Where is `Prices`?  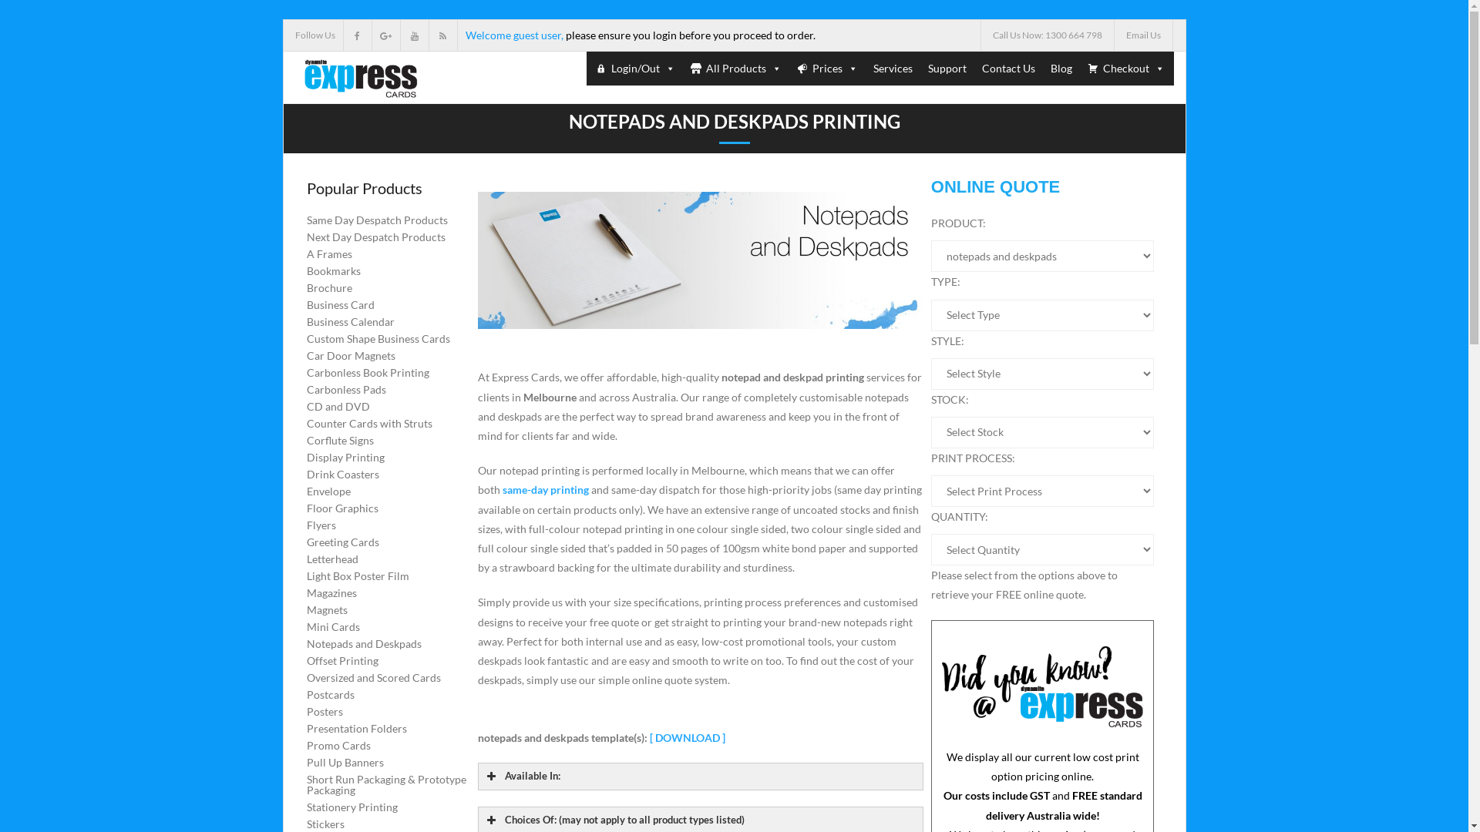
Prices is located at coordinates (828, 69).